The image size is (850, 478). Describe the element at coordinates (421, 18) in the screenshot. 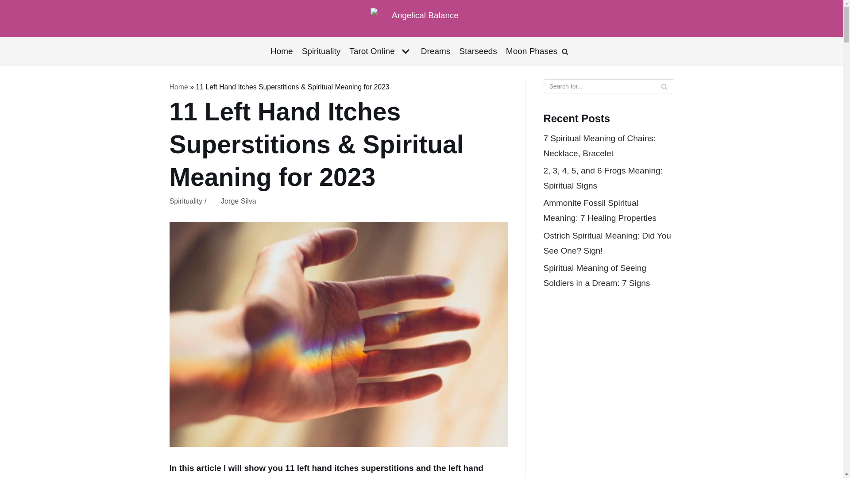

I see `Angelical Balance` at that location.